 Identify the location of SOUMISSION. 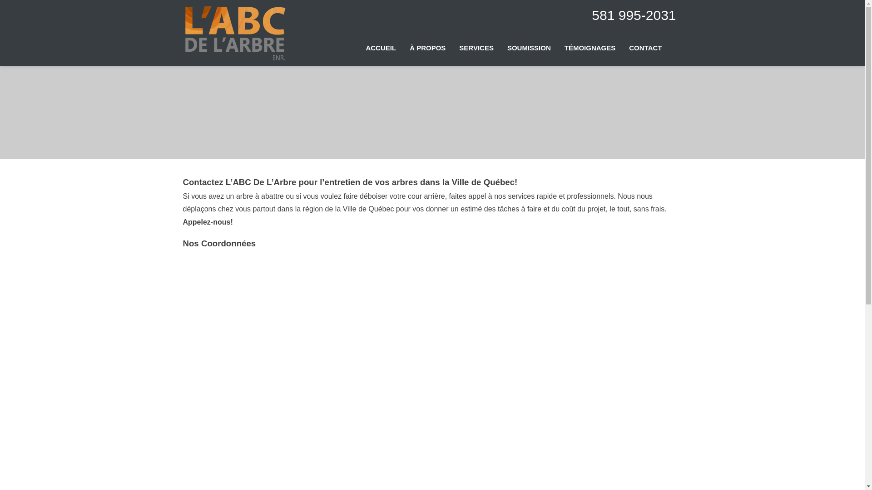
(529, 48).